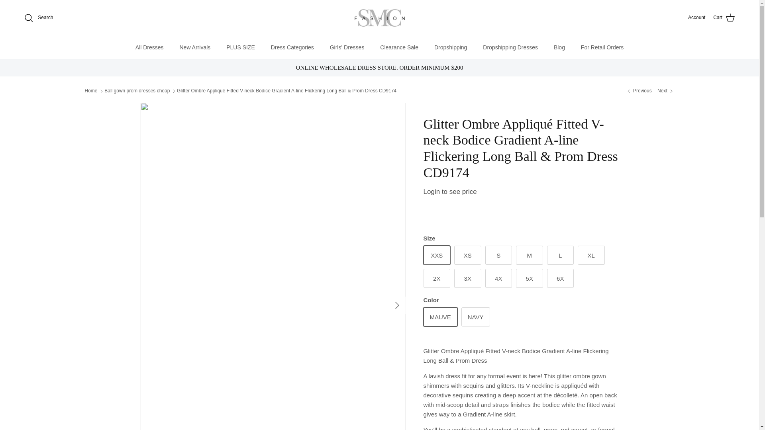 Image resolution: width=765 pixels, height=430 pixels. Describe the element at coordinates (149, 47) in the screenshot. I see `All Dresses` at that location.